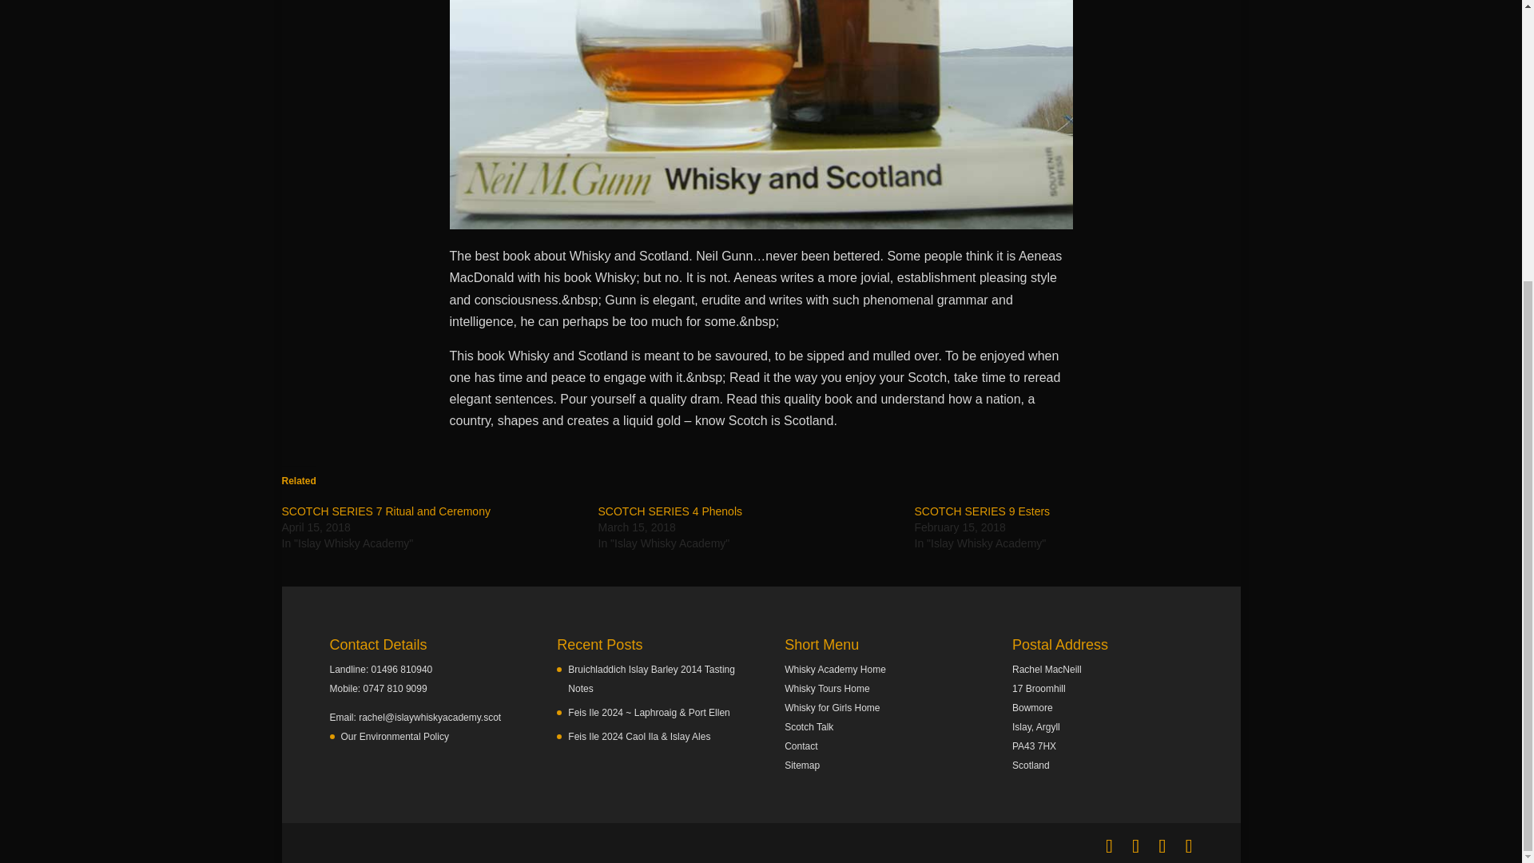  Describe the element at coordinates (385, 511) in the screenshot. I see `SCOTCH SERIES 7 Ritual and Ceremony` at that location.